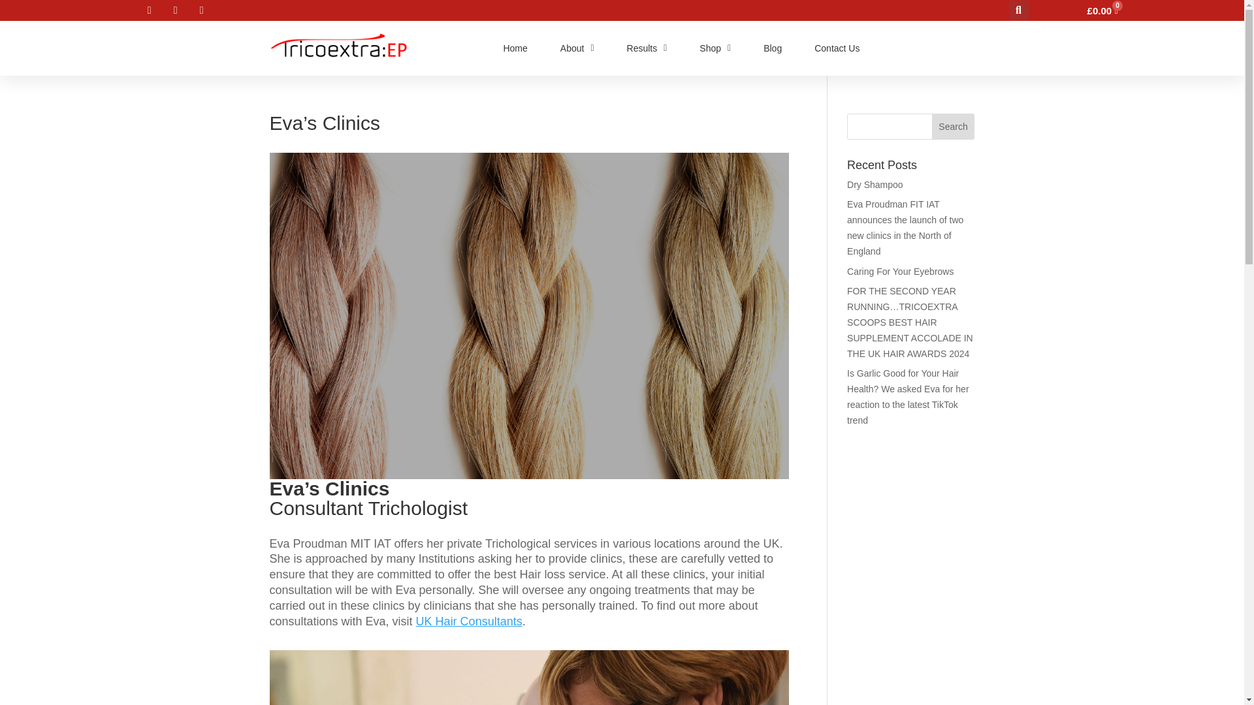 This screenshot has width=1254, height=705. I want to click on Shop, so click(715, 48).